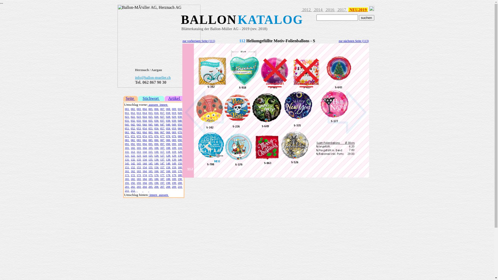 This screenshot has width=498, height=280. What do you see at coordinates (151, 109) in the screenshot?
I see `005 ` at bounding box center [151, 109].